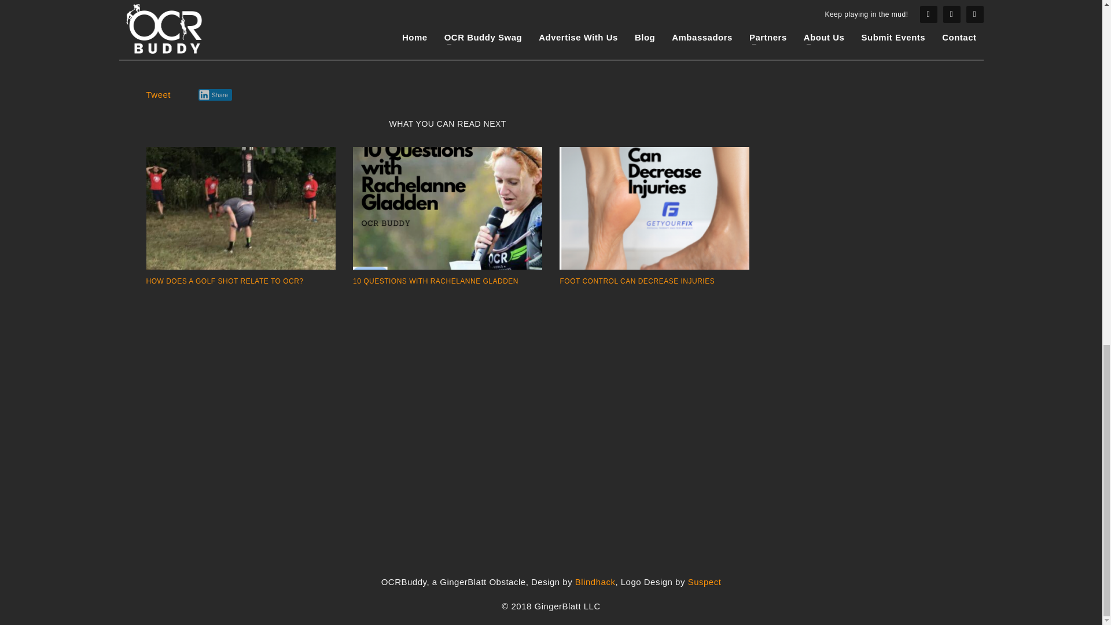  I want to click on Share, so click(215, 95).